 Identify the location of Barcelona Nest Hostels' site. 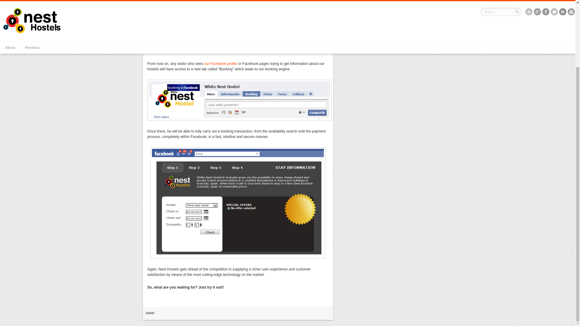
(268, 51).